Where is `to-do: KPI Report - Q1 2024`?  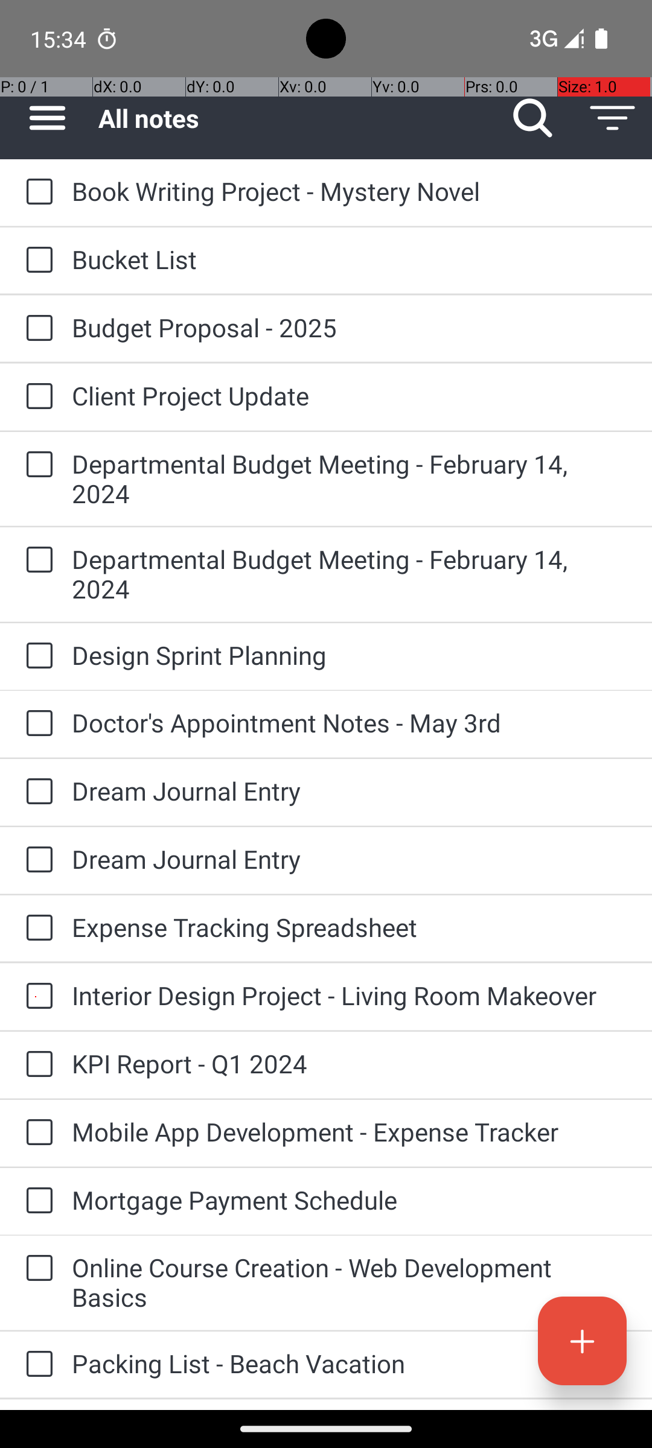
to-do: KPI Report - Q1 2024 is located at coordinates (36, 1065).